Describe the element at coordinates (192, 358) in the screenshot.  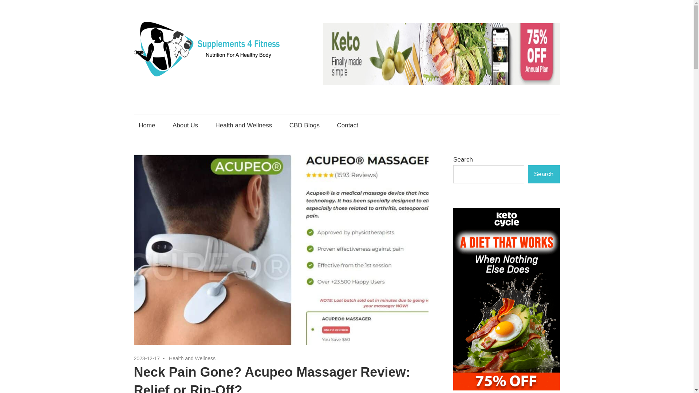
I see `Health and Wellness` at that location.